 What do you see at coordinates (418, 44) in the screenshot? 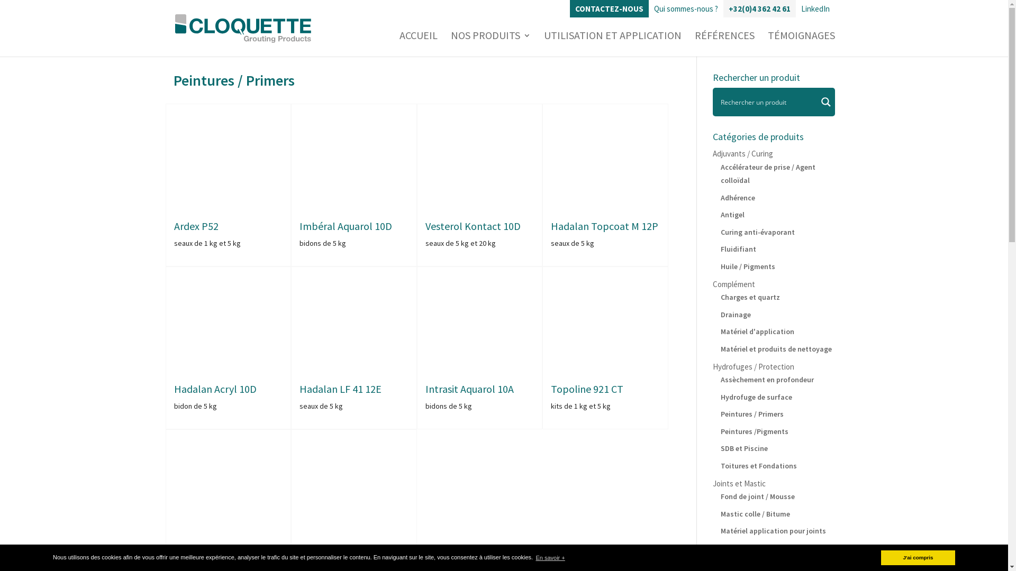
I see `ACCUEIL` at bounding box center [418, 44].